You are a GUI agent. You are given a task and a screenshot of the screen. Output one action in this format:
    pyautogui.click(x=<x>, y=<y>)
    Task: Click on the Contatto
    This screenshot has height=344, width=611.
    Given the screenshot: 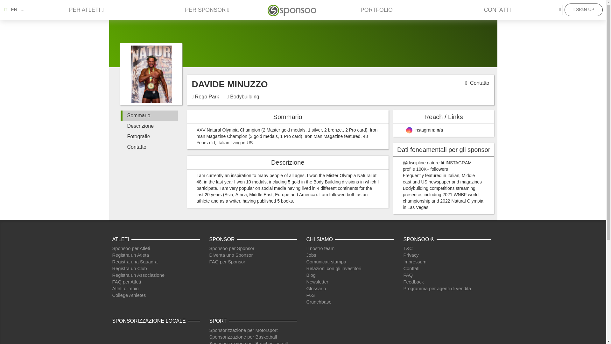 What is the action you would take?
    pyautogui.click(x=479, y=83)
    